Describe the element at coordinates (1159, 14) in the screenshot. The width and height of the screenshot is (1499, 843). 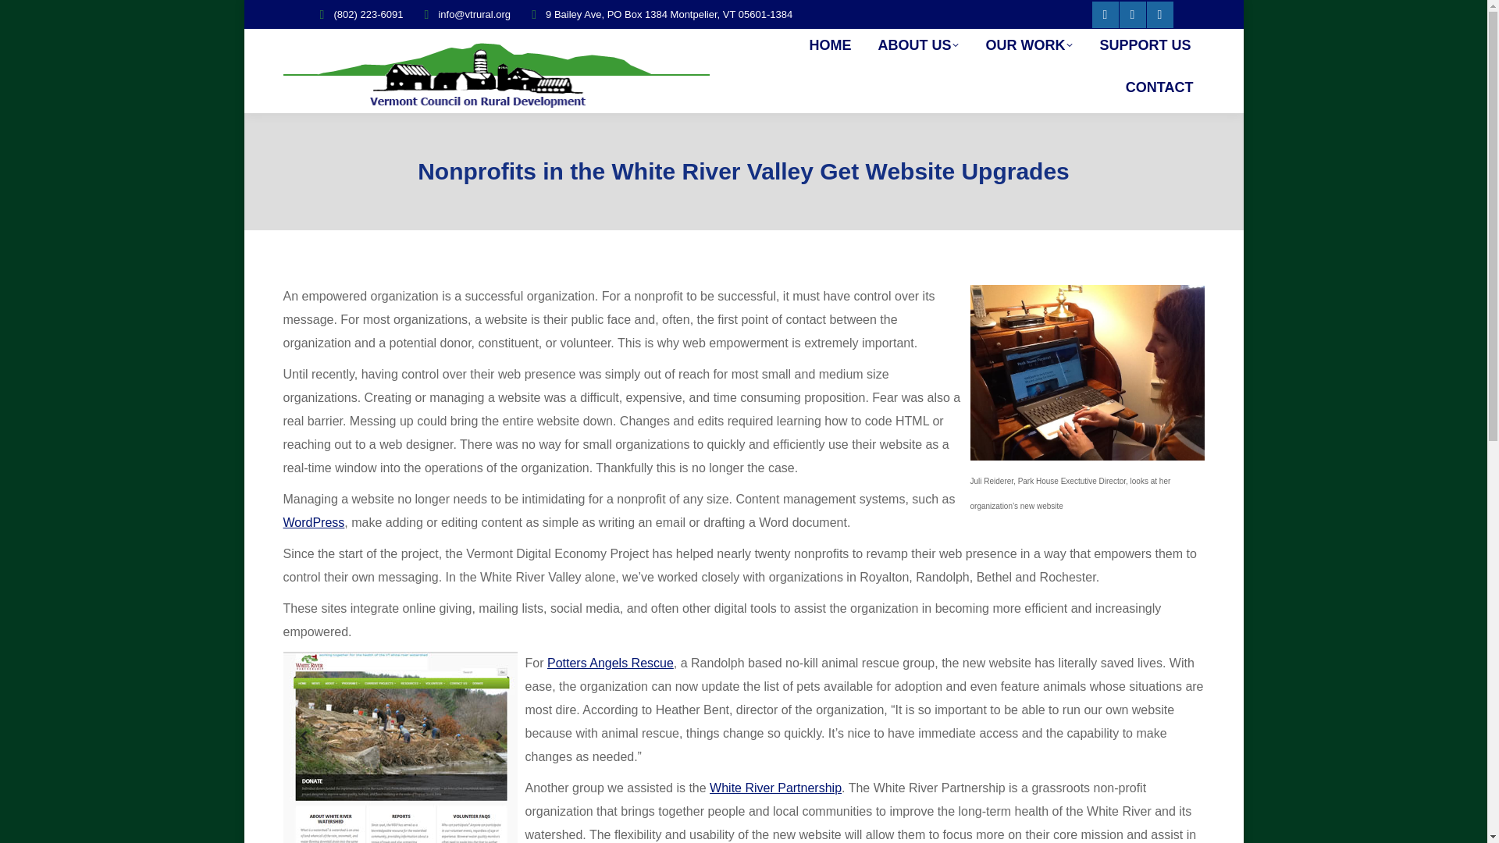
I see `YouTube page opens in new window` at that location.